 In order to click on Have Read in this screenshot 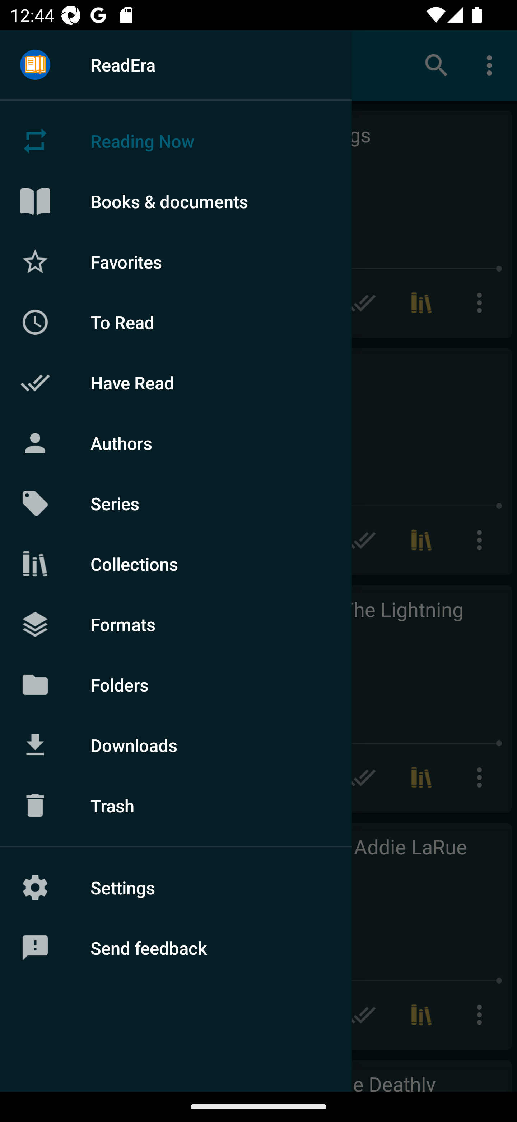, I will do `click(176, 383)`.